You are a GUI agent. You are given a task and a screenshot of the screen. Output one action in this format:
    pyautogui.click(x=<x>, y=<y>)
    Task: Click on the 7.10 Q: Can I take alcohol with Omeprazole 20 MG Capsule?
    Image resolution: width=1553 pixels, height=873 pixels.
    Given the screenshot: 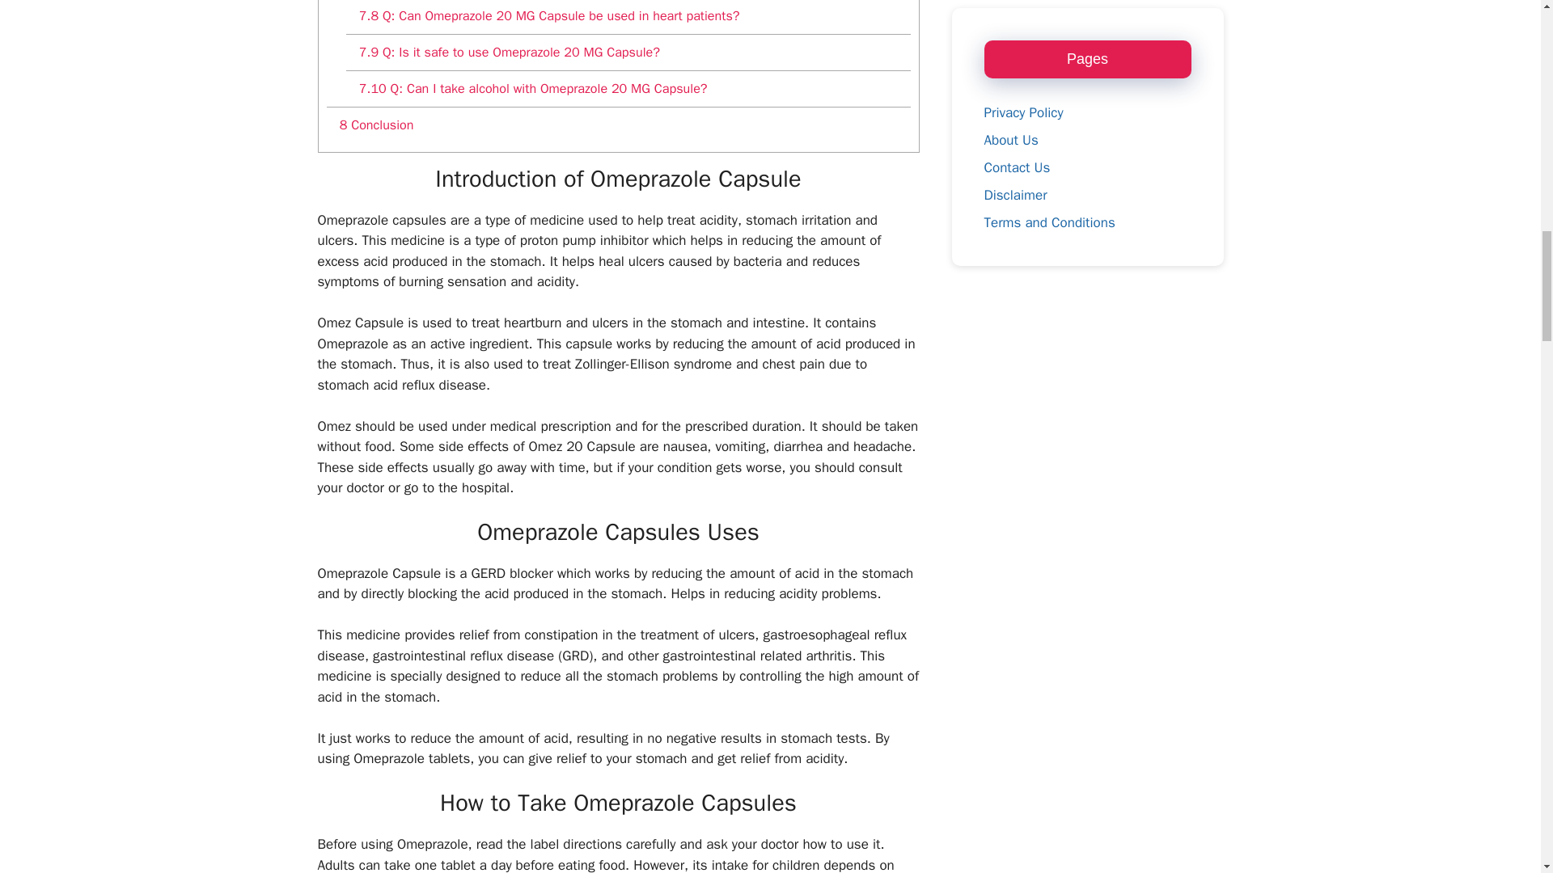 What is the action you would take?
    pyautogui.click(x=628, y=88)
    